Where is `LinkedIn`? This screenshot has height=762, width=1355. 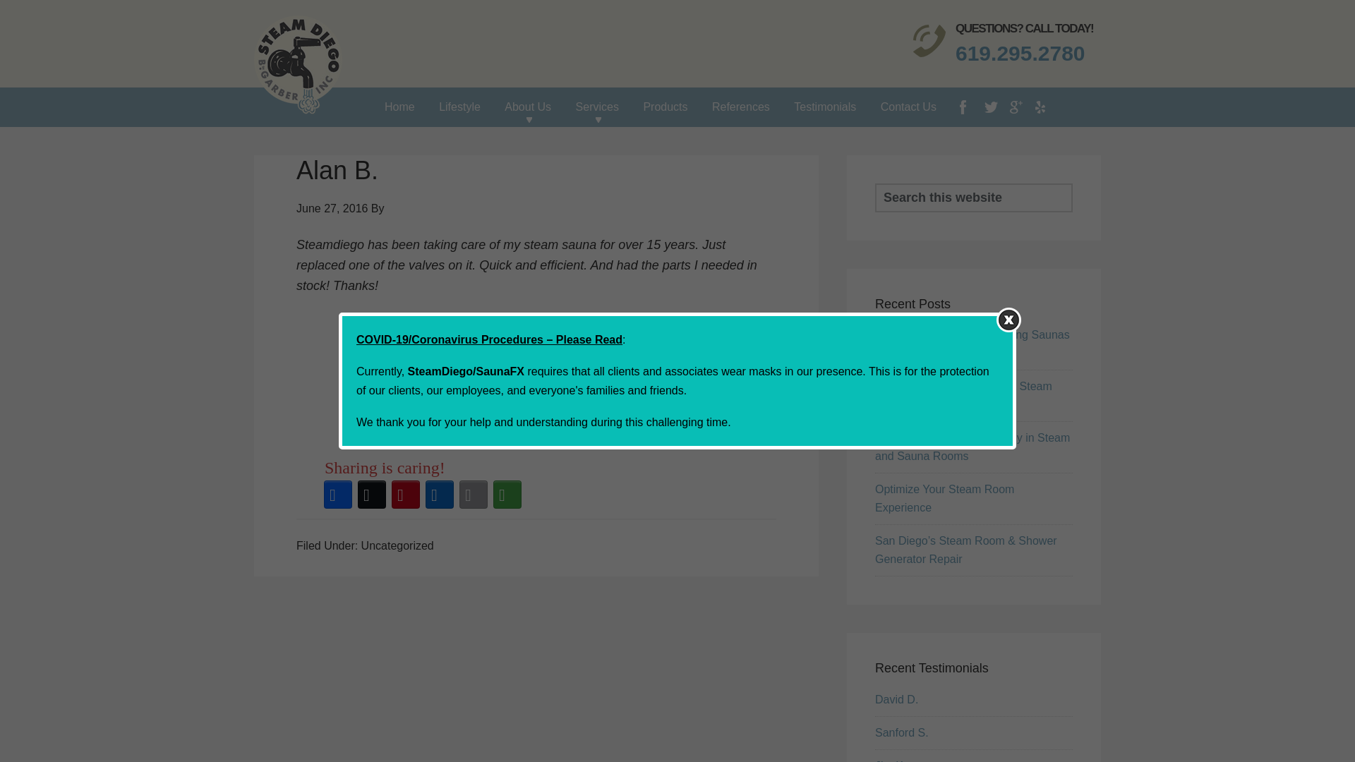 LinkedIn is located at coordinates (440, 494).